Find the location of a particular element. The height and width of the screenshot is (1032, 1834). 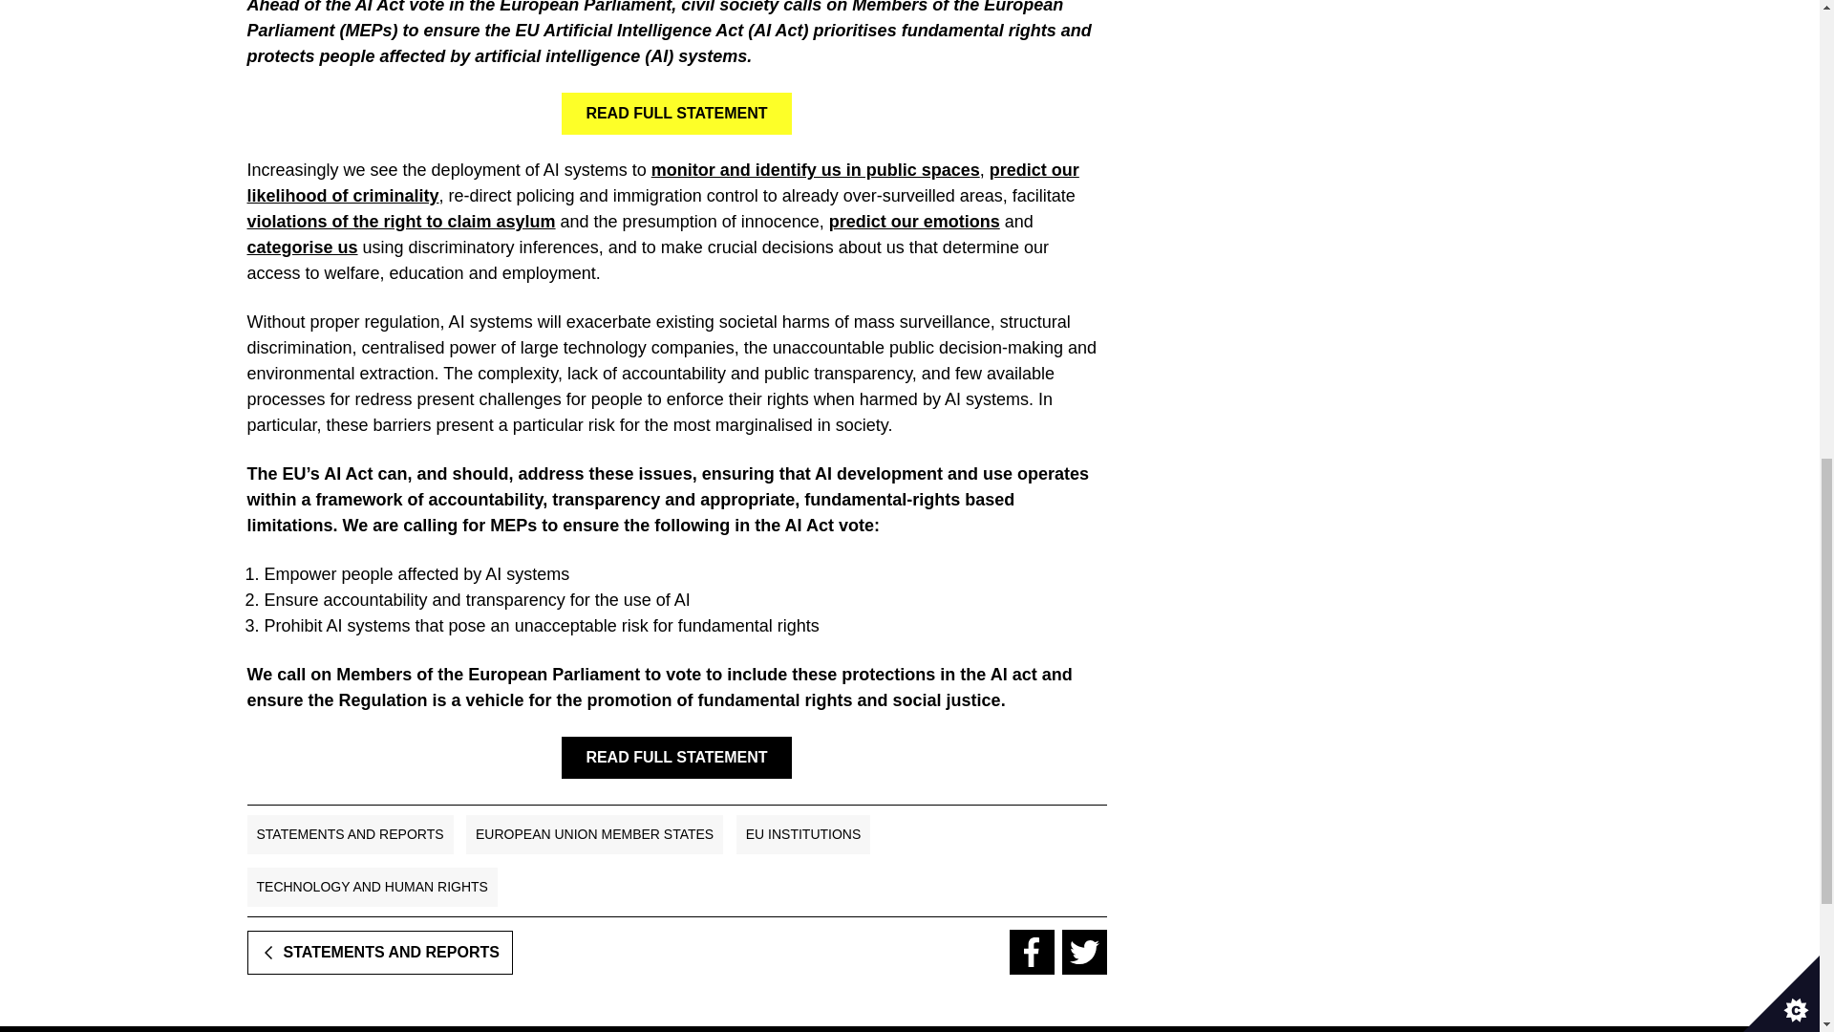

predict our likelihood of criminality is located at coordinates (661, 183).